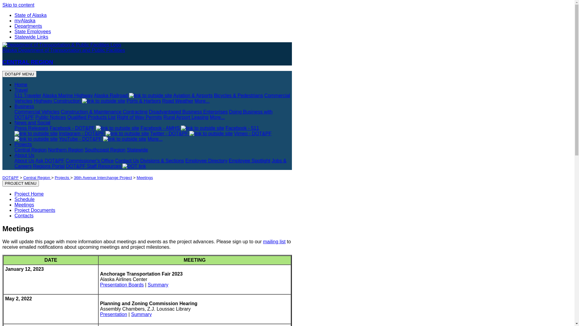 The height and width of the screenshot is (326, 579). Describe the element at coordinates (68, 95) in the screenshot. I see `Alaska Marine Highway` at that location.